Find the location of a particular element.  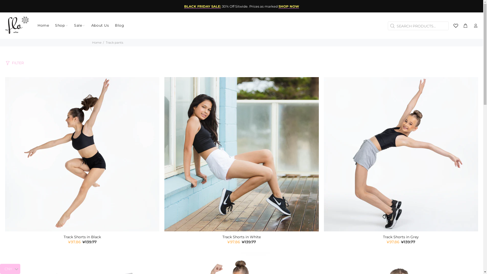

About Us is located at coordinates (100, 25).